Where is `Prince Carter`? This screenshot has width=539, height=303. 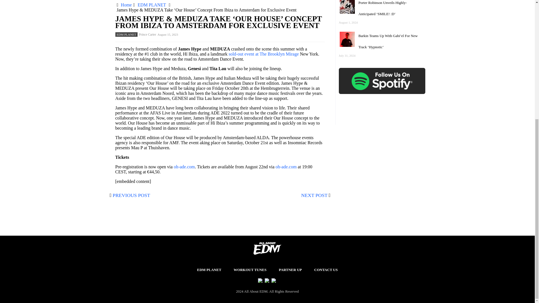
Prince Carter is located at coordinates (148, 34).